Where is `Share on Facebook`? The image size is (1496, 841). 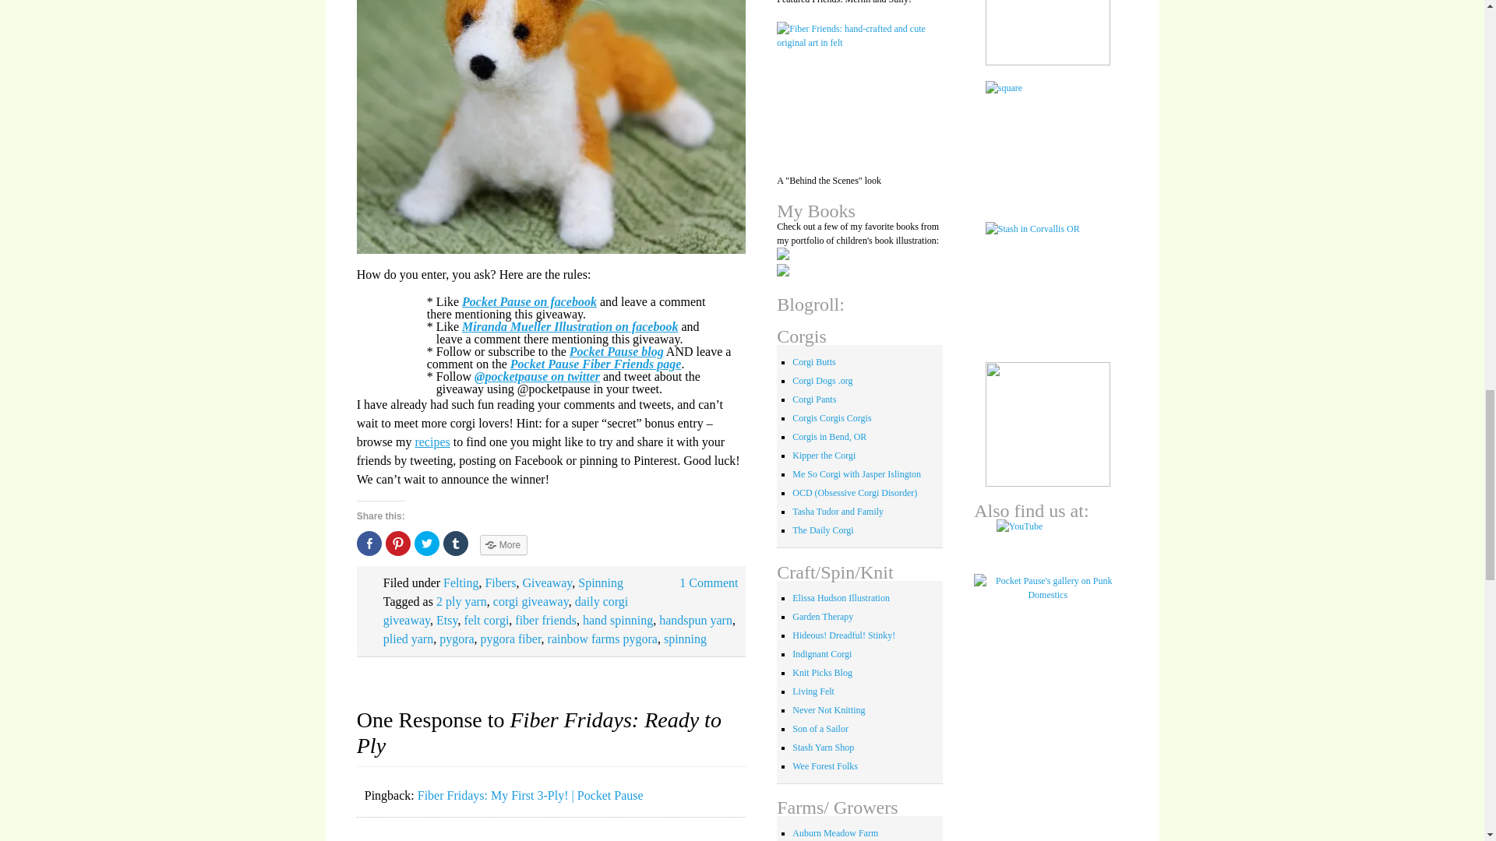 Share on Facebook is located at coordinates (369, 543).